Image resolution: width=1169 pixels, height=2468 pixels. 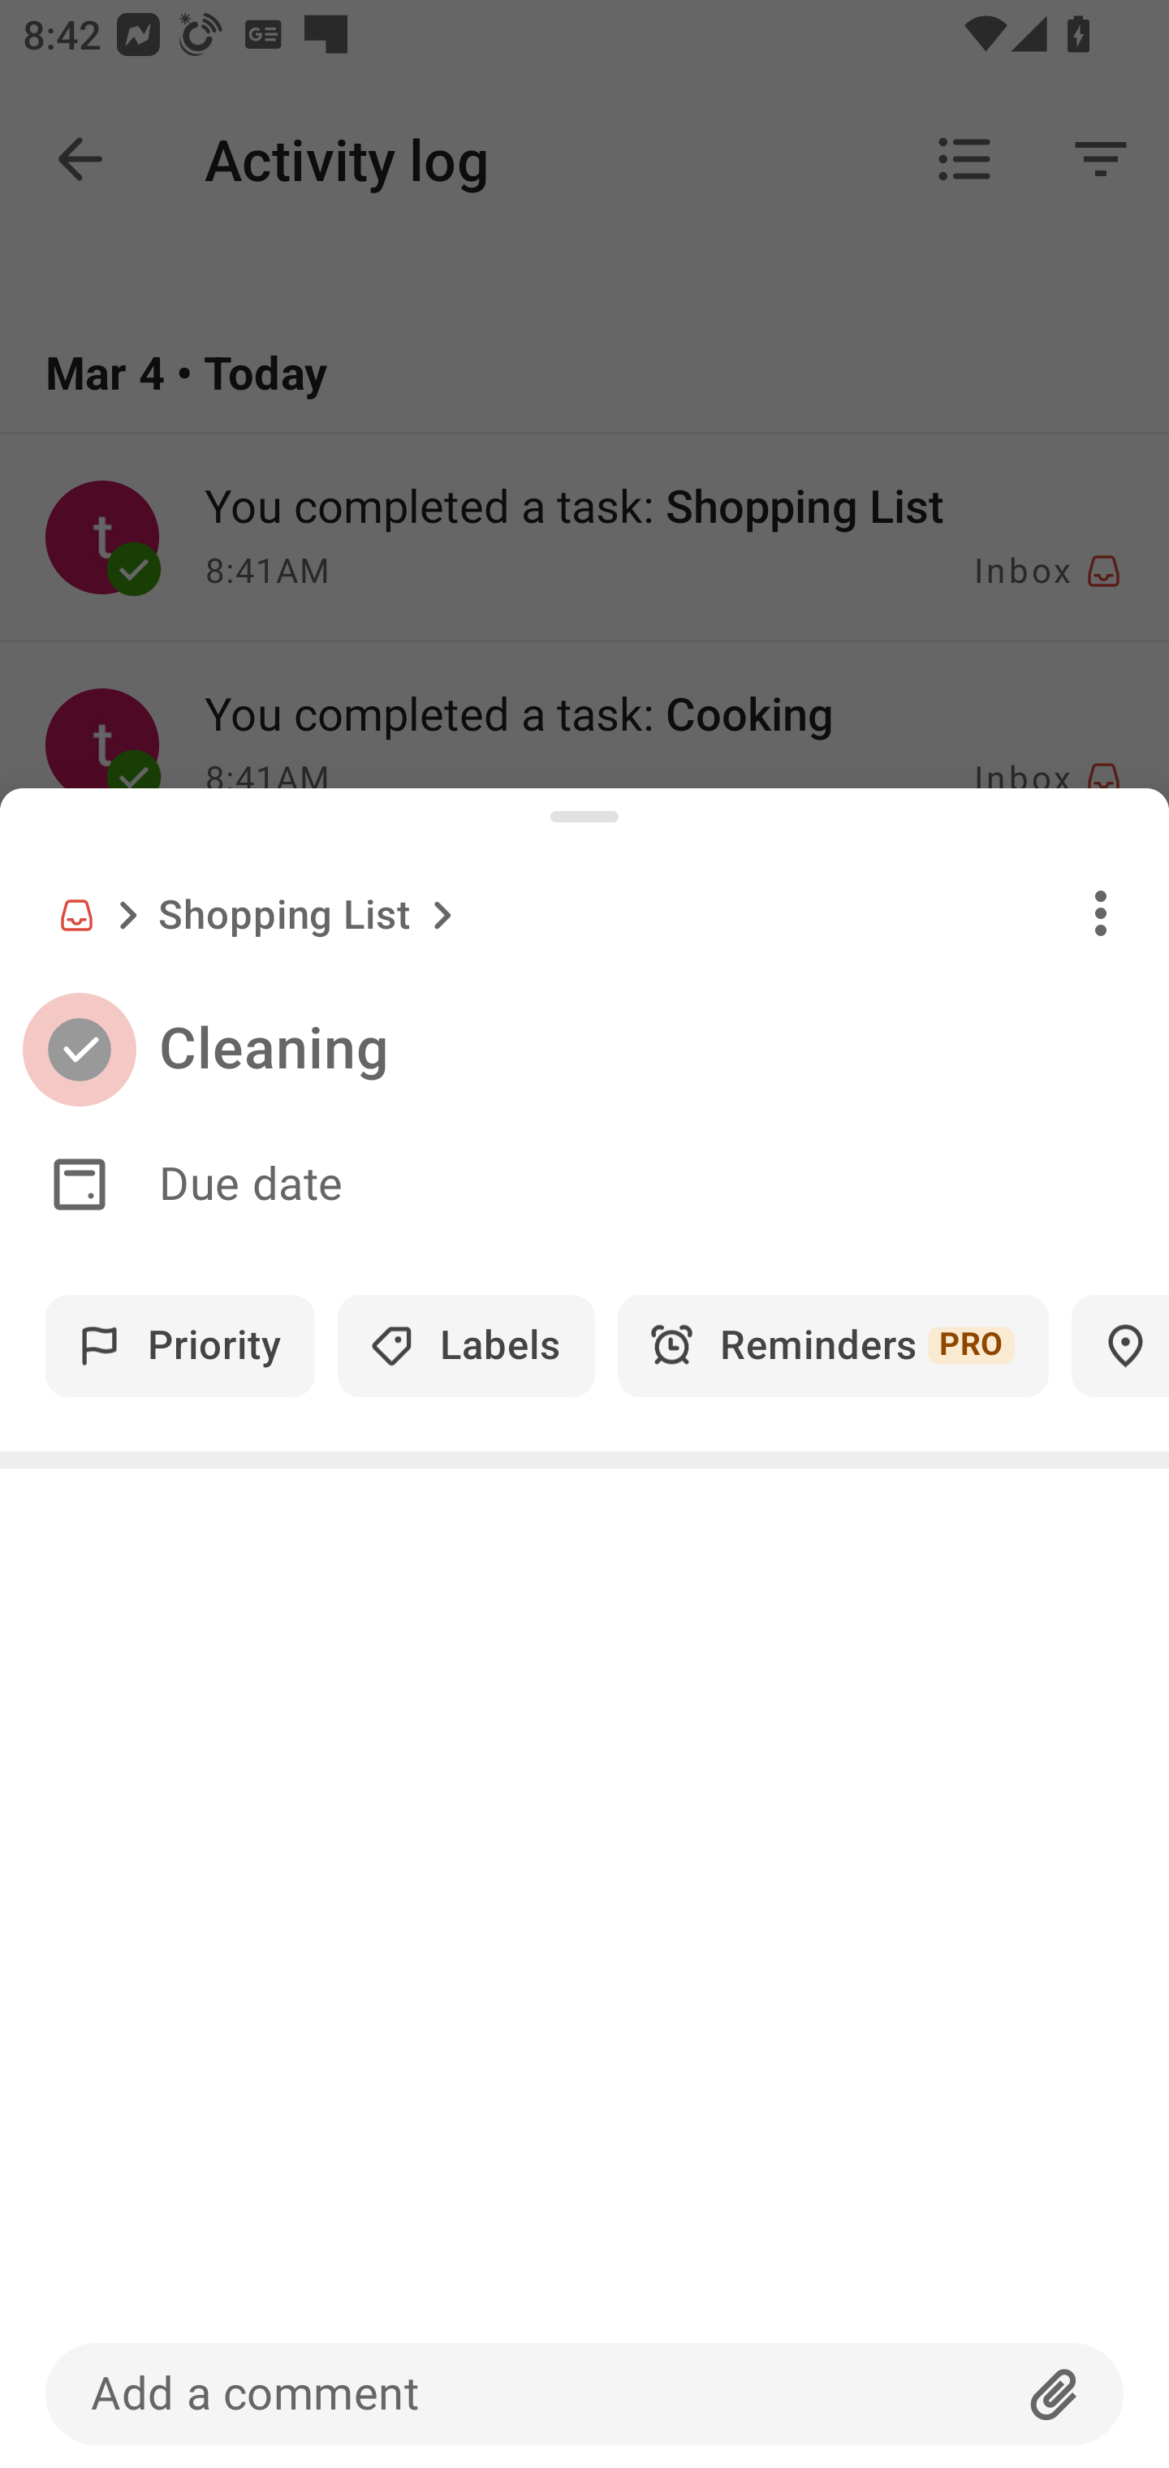 I want to click on Complete, so click(x=79, y=1050).